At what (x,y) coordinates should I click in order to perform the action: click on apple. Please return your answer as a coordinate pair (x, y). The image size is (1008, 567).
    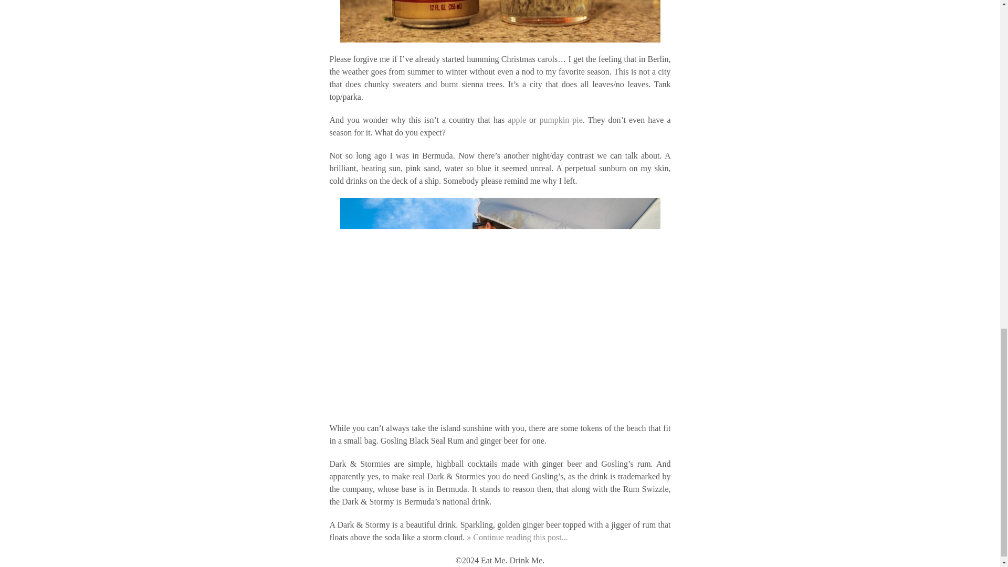
    Looking at the image, I should click on (517, 120).